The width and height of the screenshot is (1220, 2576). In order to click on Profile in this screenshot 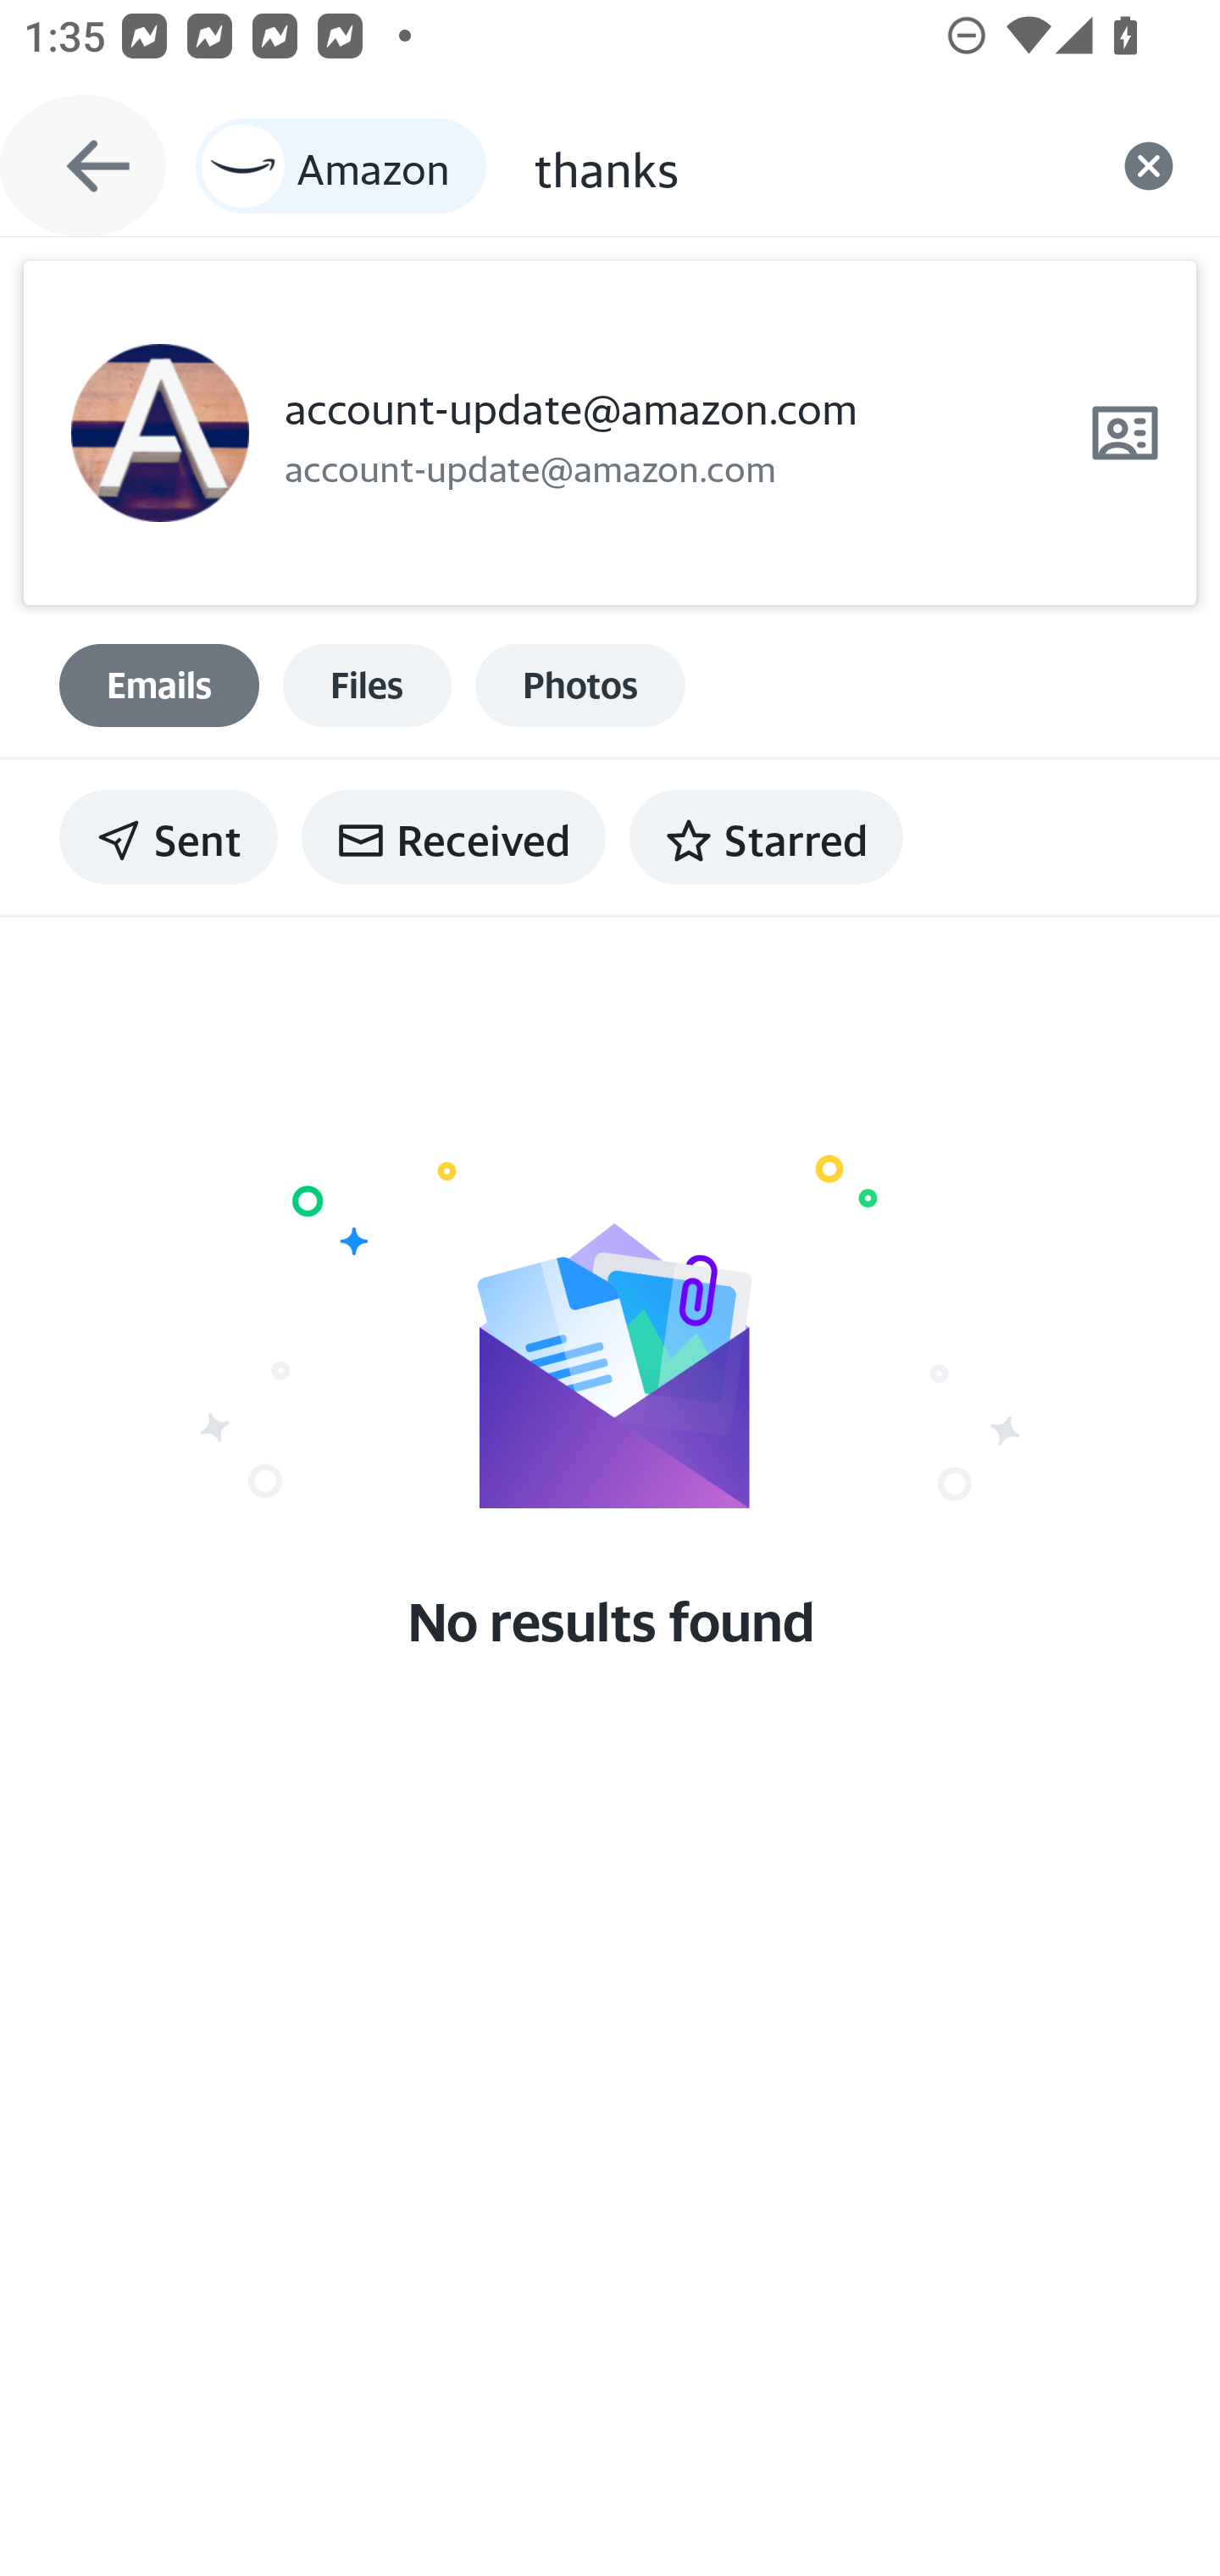, I will do `click(159, 434)`.